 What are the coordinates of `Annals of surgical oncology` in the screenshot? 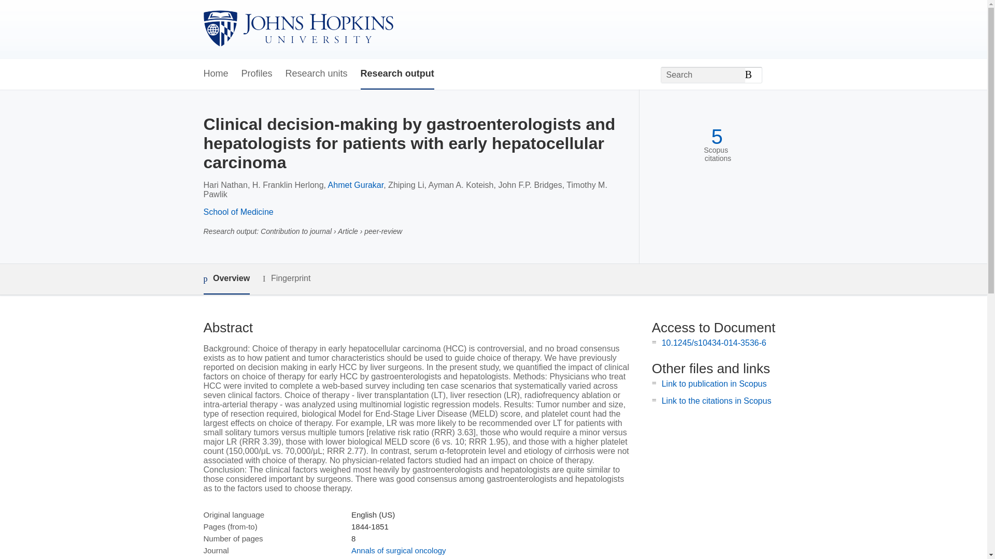 It's located at (398, 551).